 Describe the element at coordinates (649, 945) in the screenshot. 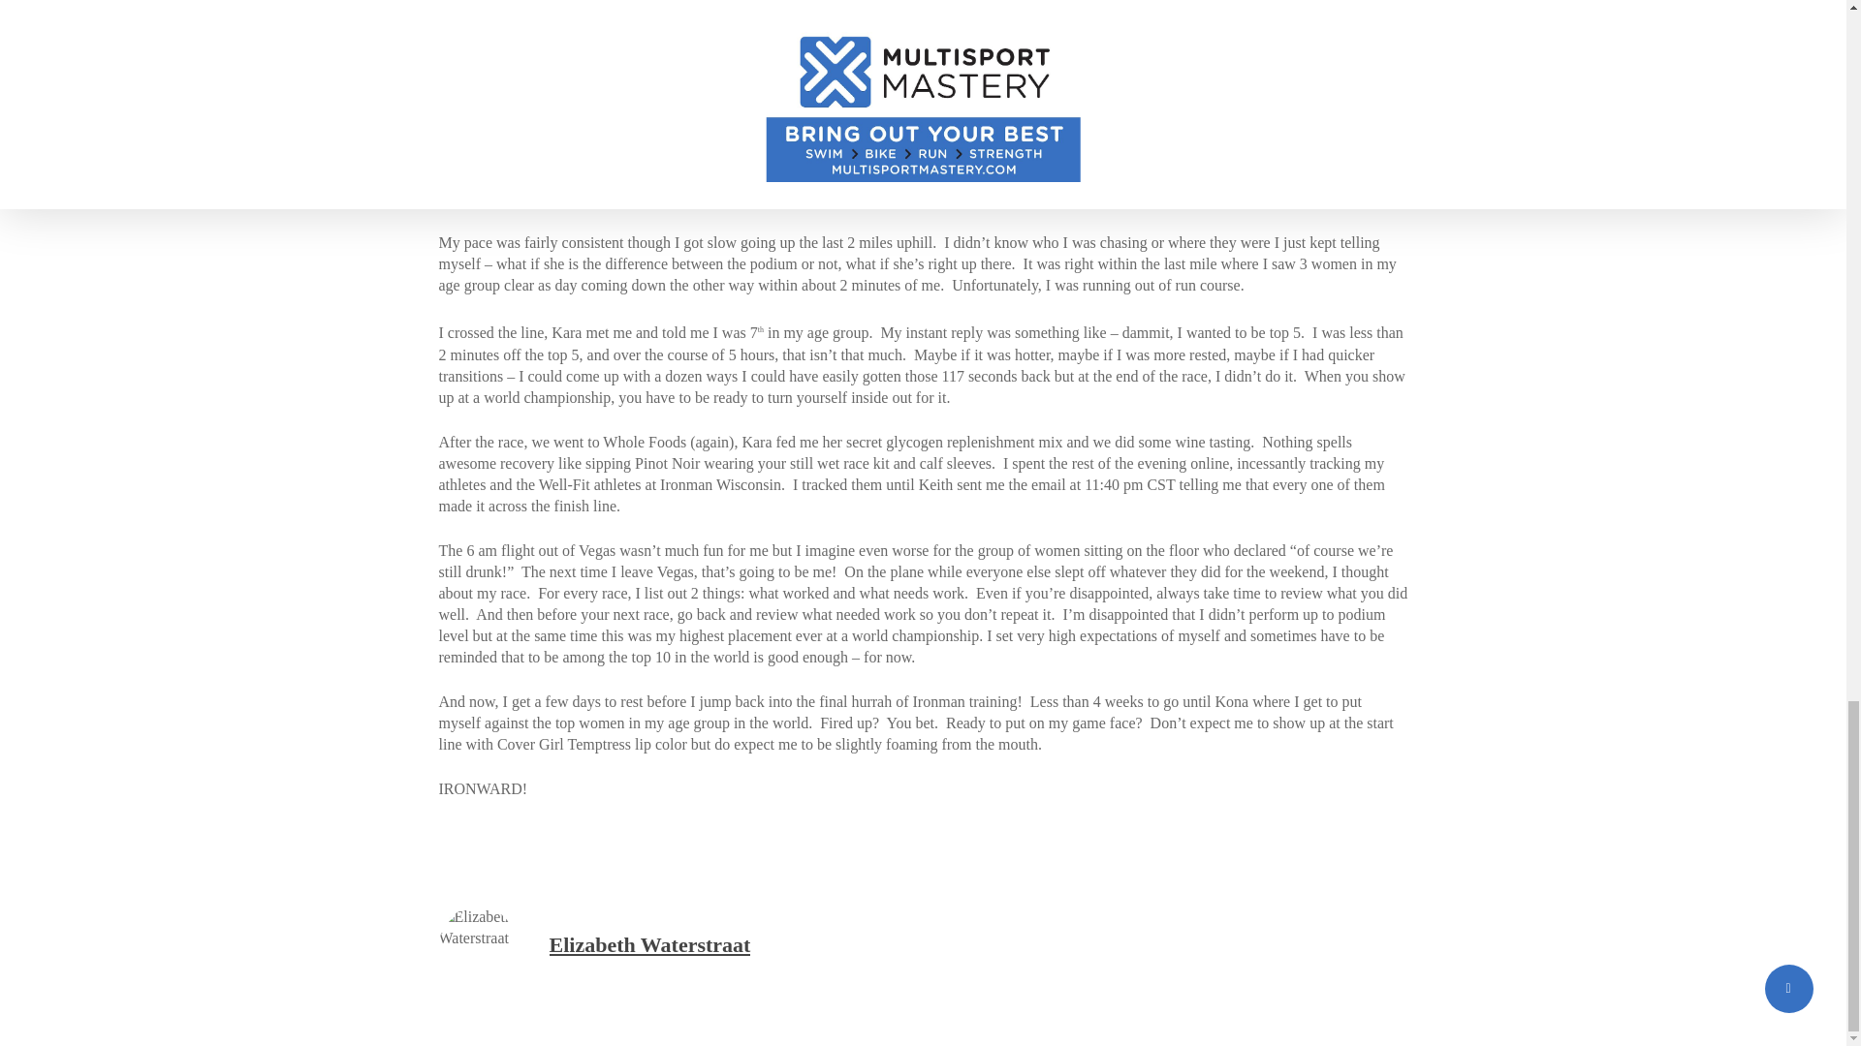

I see `Elizabeth Waterstraat` at that location.